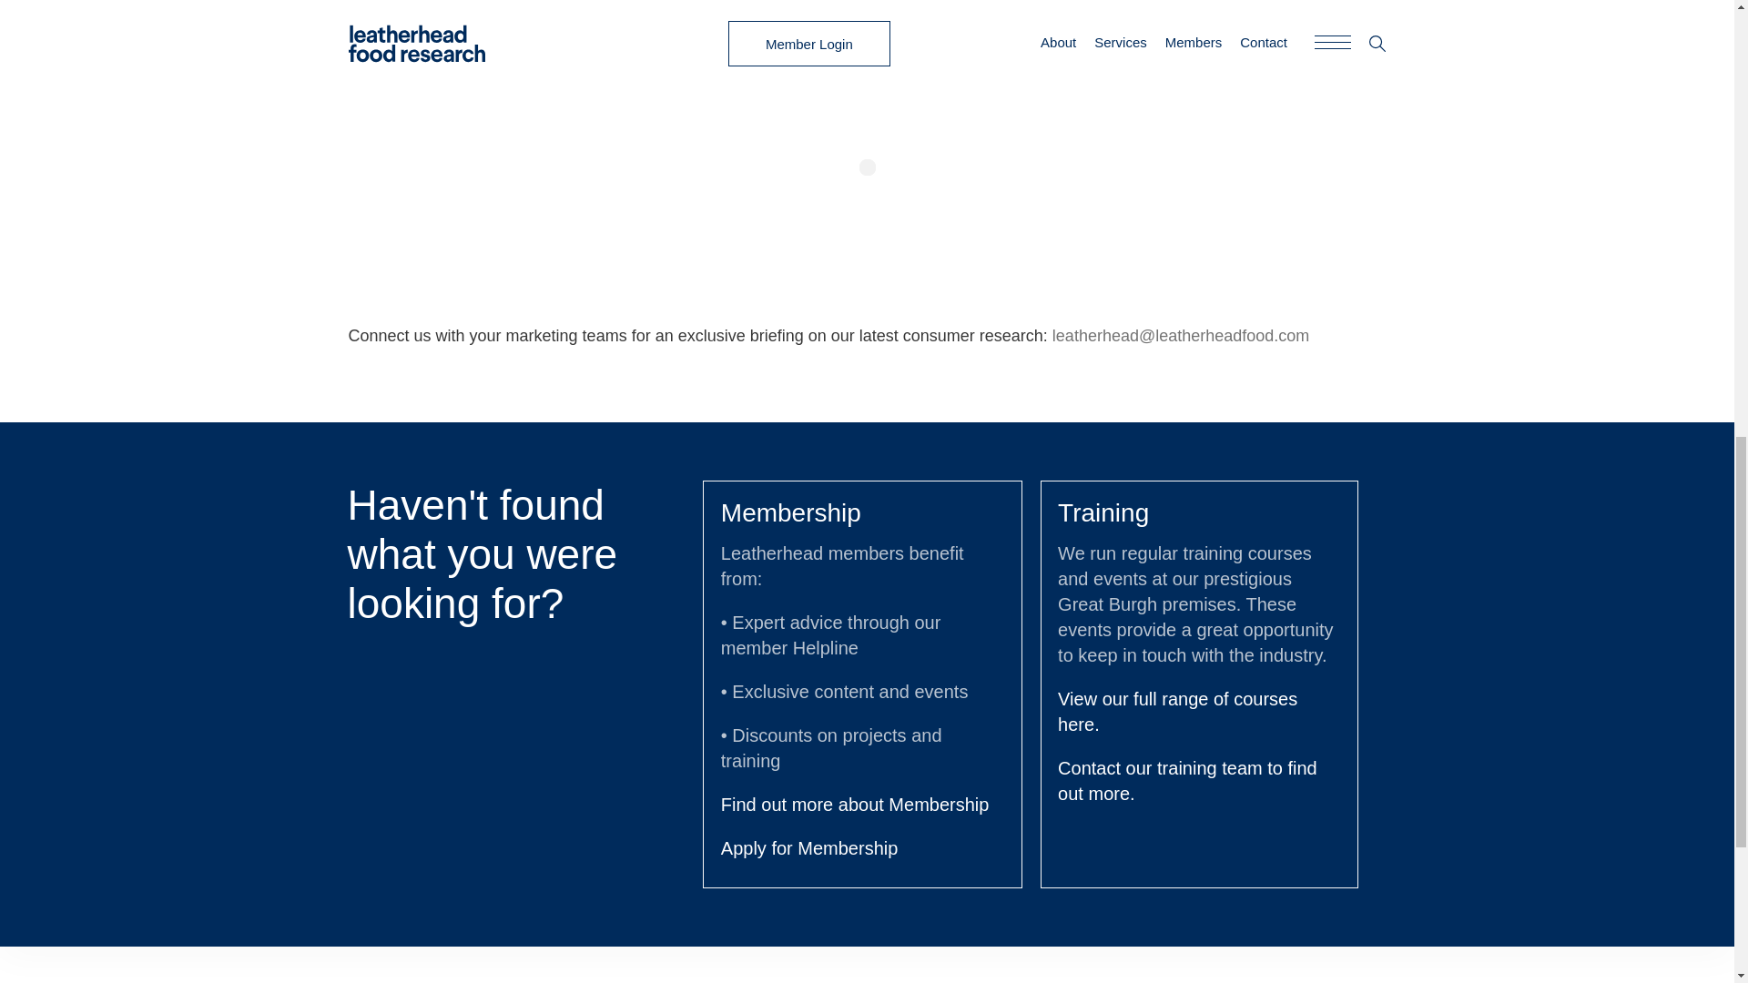 Image resolution: width=1748 pixels, height=983 pixels. I want to click on Apply for Membership, so click(808, 848).